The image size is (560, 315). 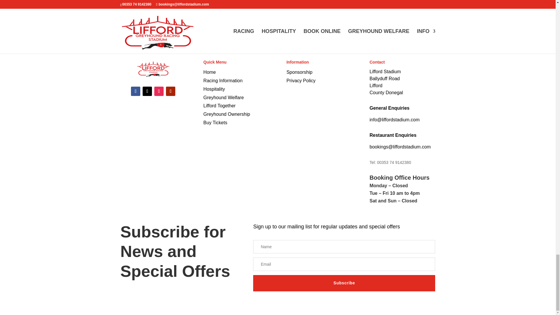 What do you see at coordinates (147, 91) in the screenshot?
I see `Follow on X` at bounding box center [147, 91].